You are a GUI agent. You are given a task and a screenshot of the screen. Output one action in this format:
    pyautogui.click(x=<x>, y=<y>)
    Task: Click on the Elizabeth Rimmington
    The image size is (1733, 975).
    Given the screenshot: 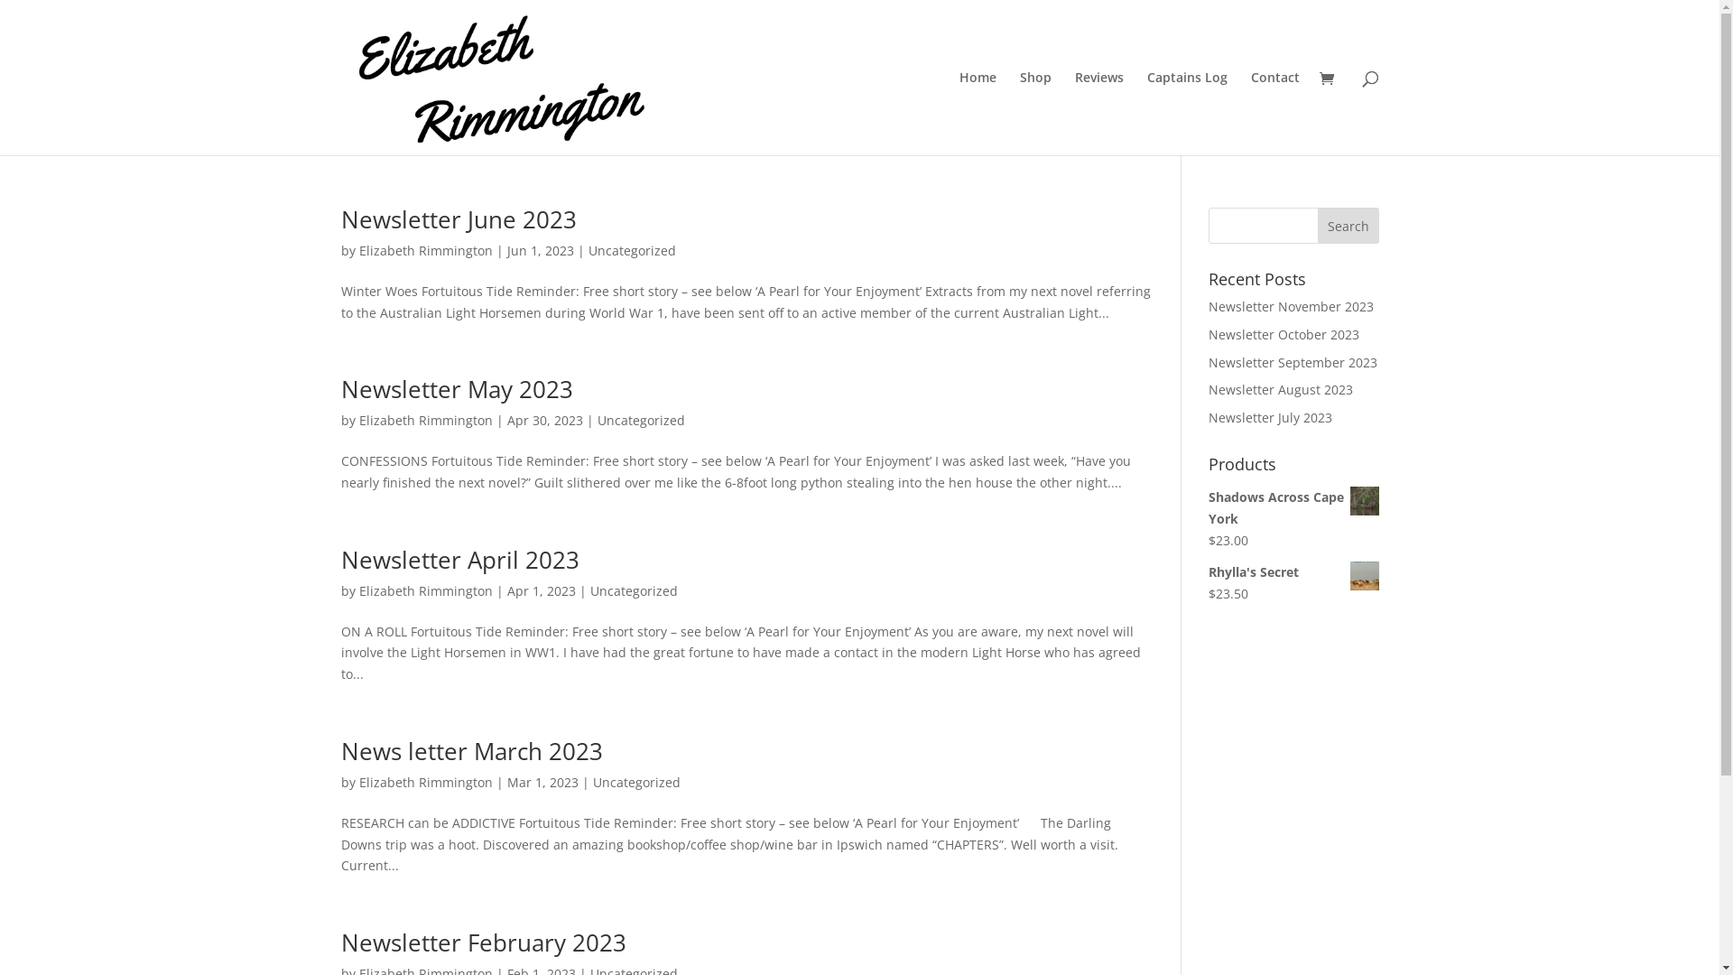 What is the action you would take?
    pyautogui.click(x=426, y=251)
    